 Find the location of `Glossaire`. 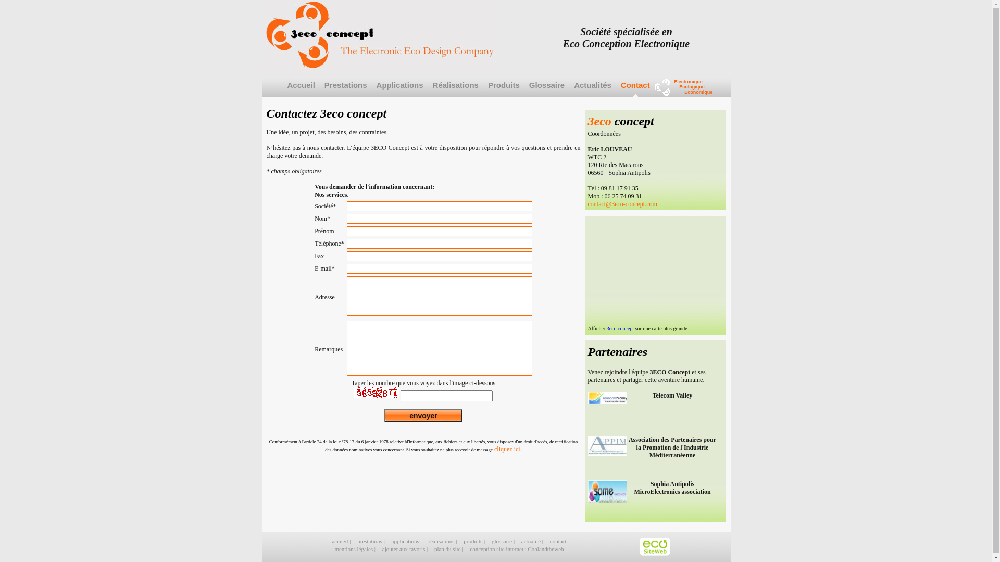

Glossaire is located at coordinates (547, 91).